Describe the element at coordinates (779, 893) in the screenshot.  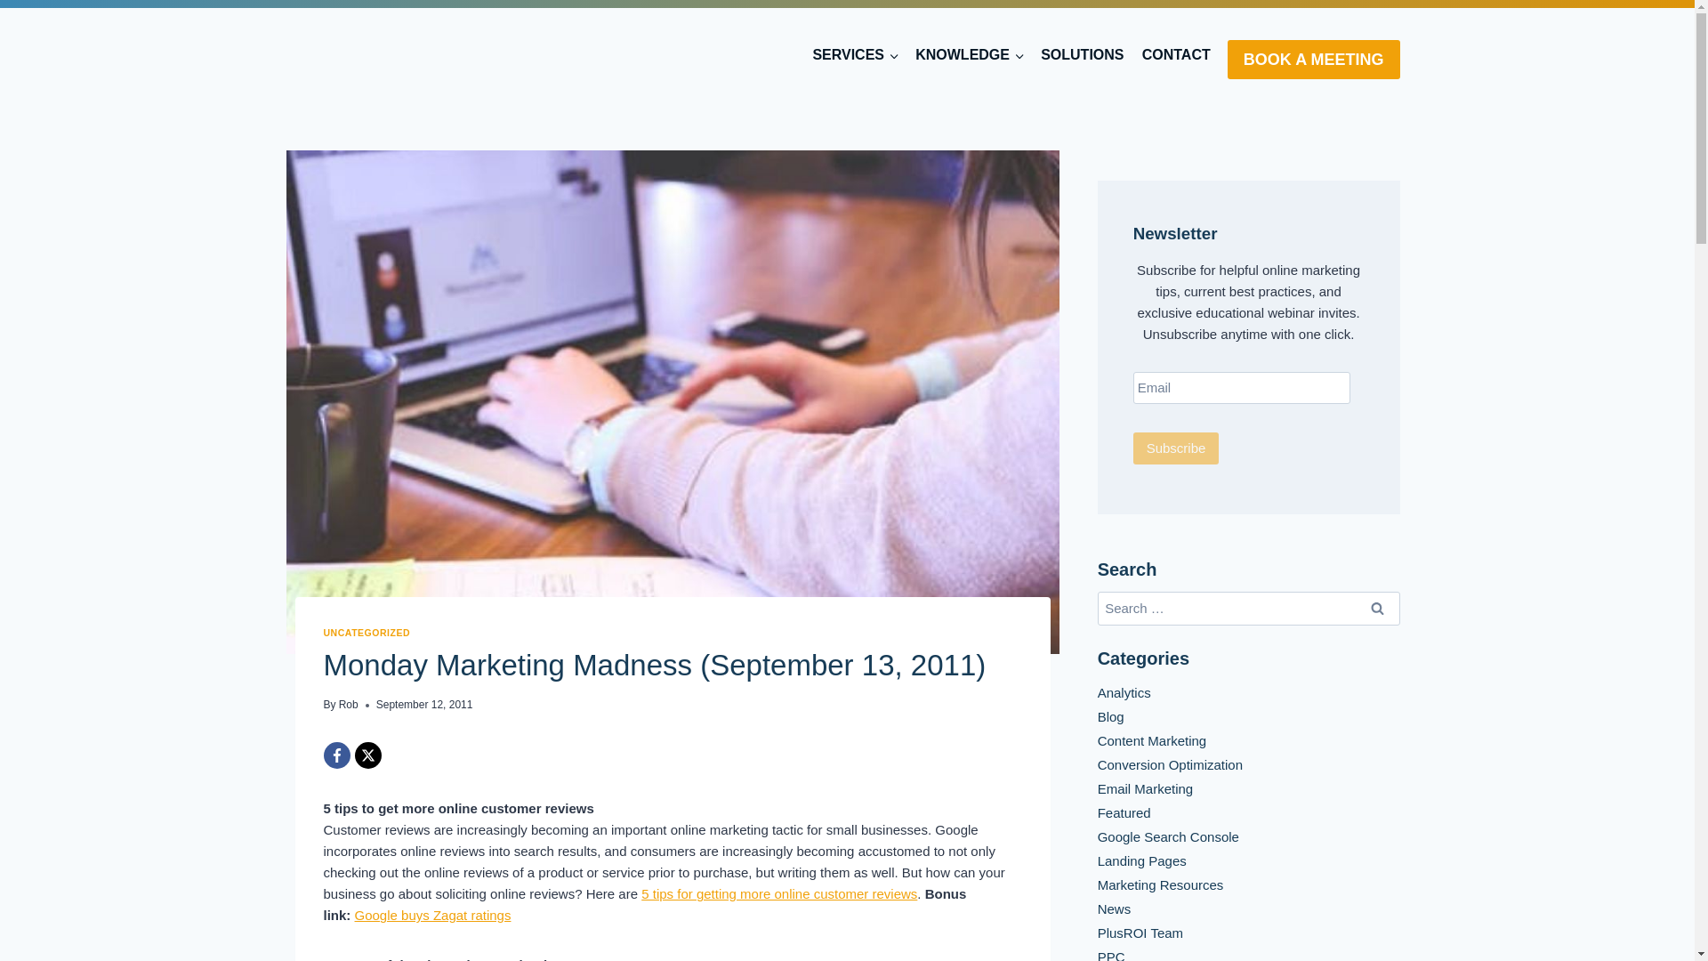
I see `5 tips for getting more online customer reviews` at that location.